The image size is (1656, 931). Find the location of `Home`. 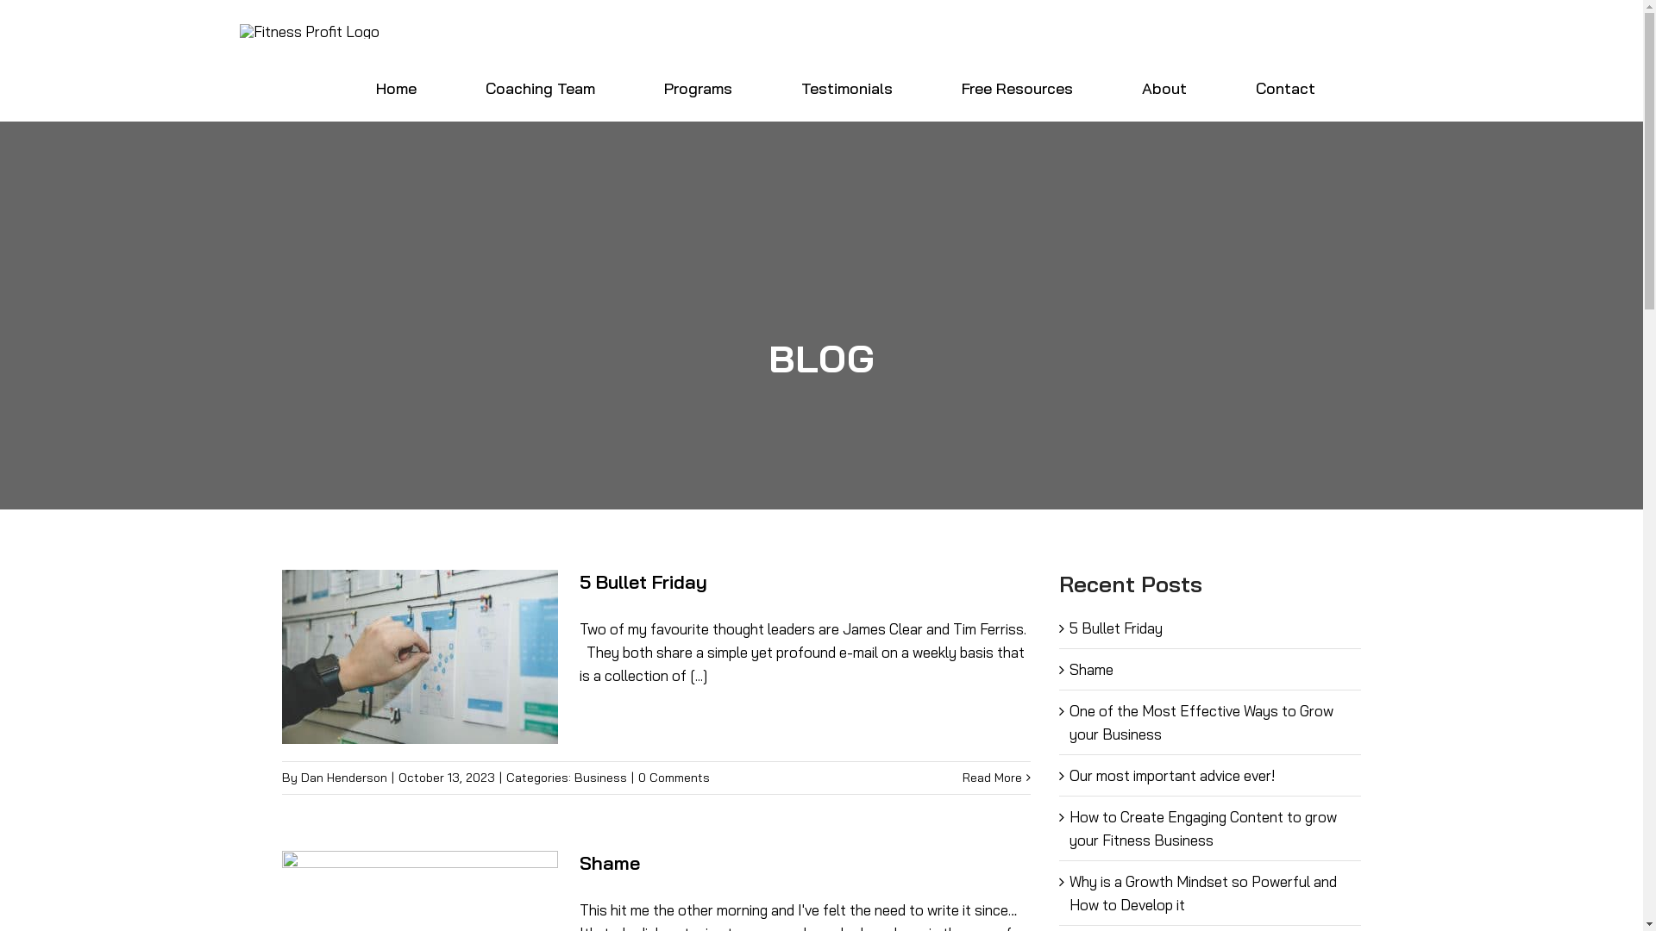

Home is located at coordinates (396, 88).